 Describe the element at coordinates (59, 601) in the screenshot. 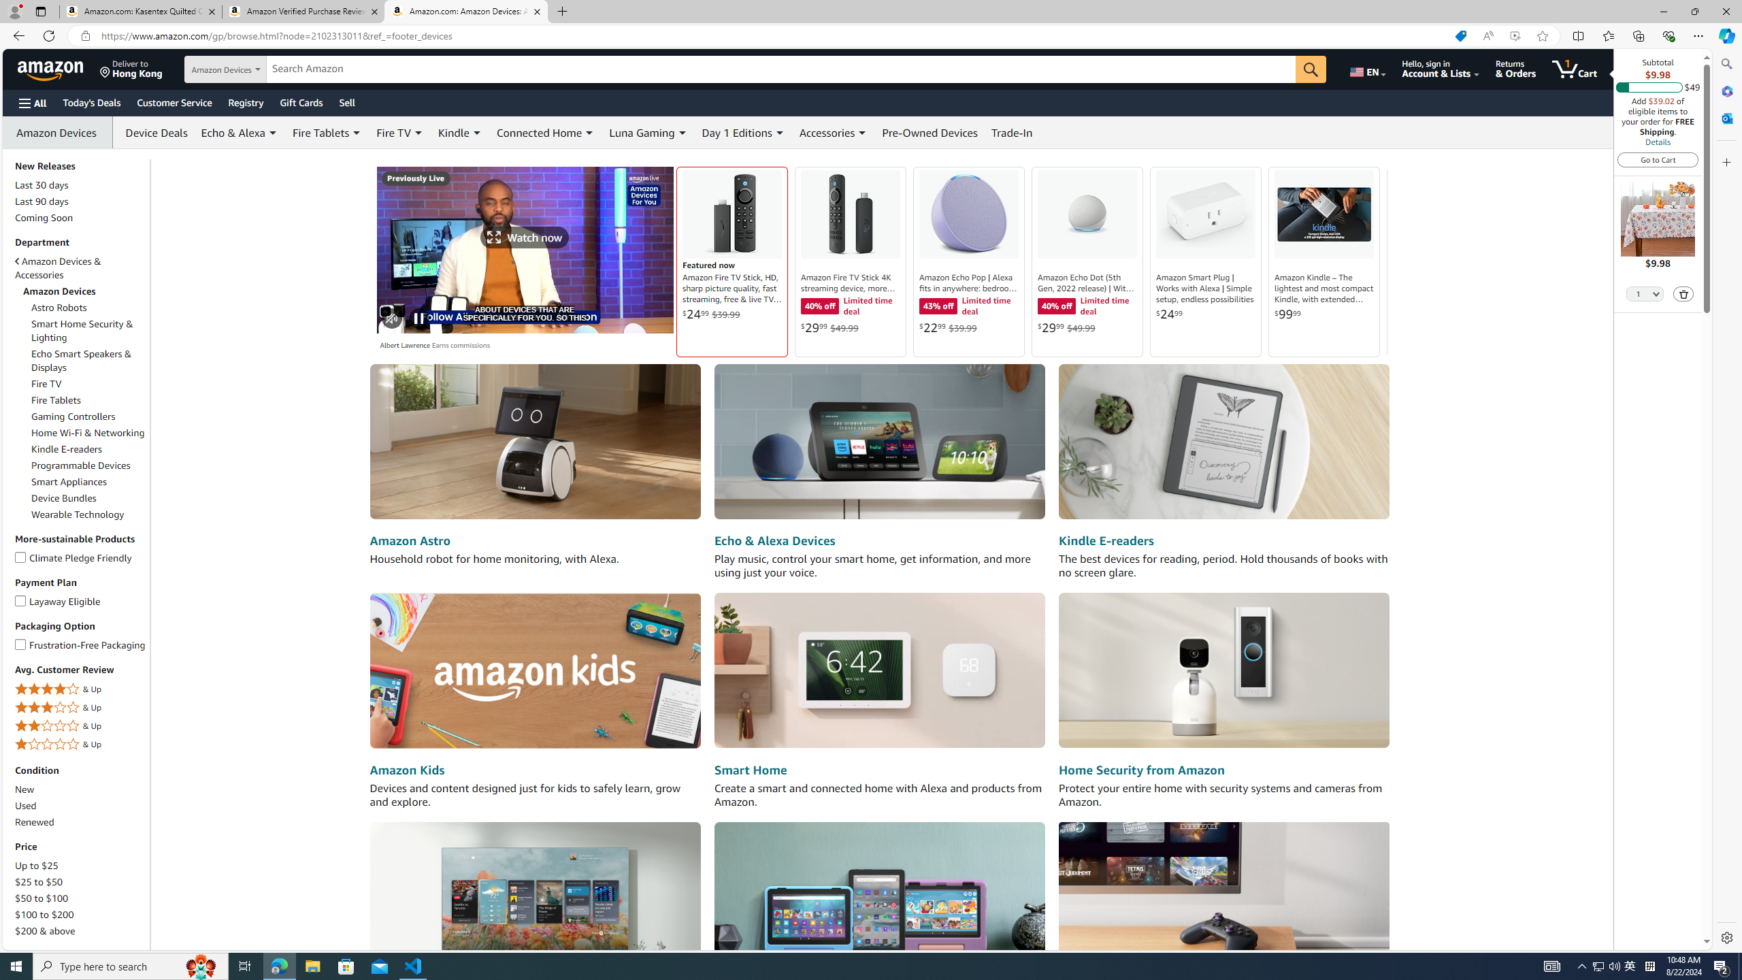

I see `Layaway Eligible Layaway Eligible` at that location.